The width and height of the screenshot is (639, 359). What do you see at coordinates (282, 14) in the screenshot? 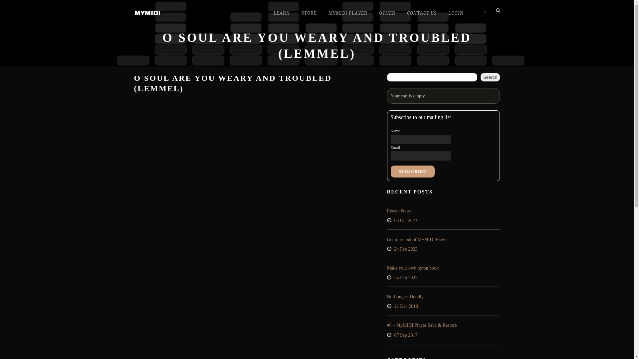
I see `LEARN` at bounding box center [282, 14].